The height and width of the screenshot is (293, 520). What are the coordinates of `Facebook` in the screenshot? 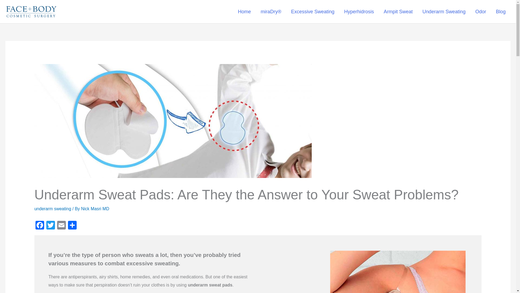 It's located at (40, 226).